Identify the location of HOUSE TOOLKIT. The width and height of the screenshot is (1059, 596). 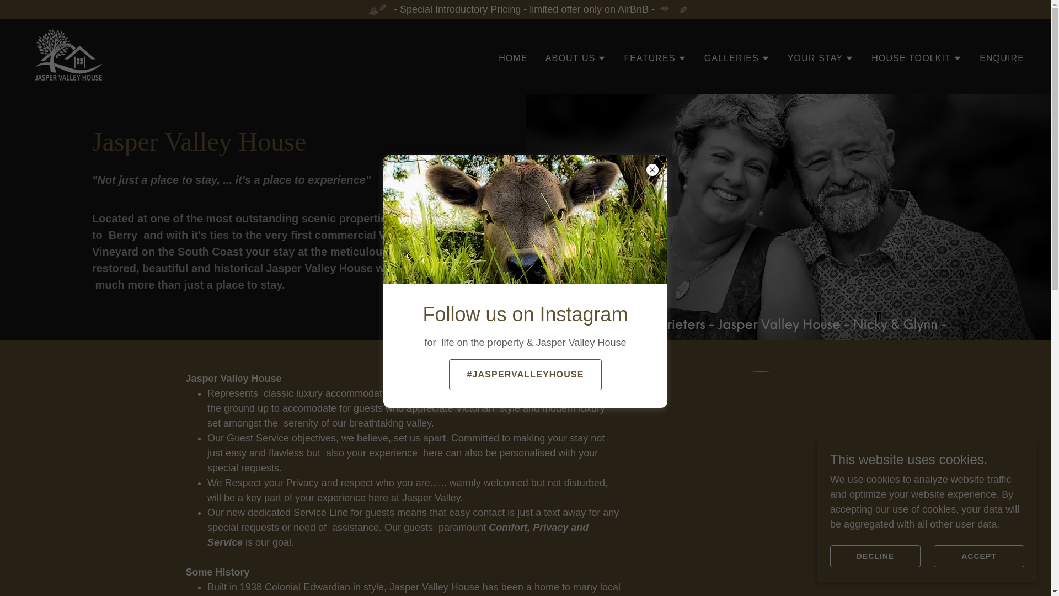
(917, 58).